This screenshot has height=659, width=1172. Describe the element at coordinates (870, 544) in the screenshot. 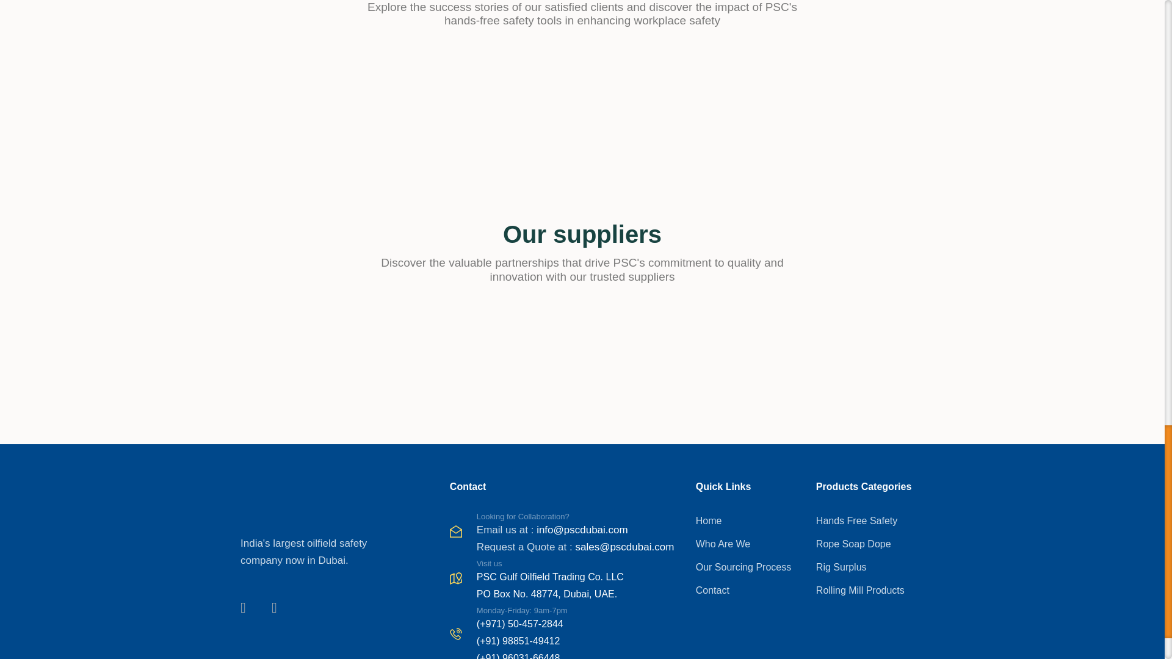

I see `Rope Soap Dope` at that location.